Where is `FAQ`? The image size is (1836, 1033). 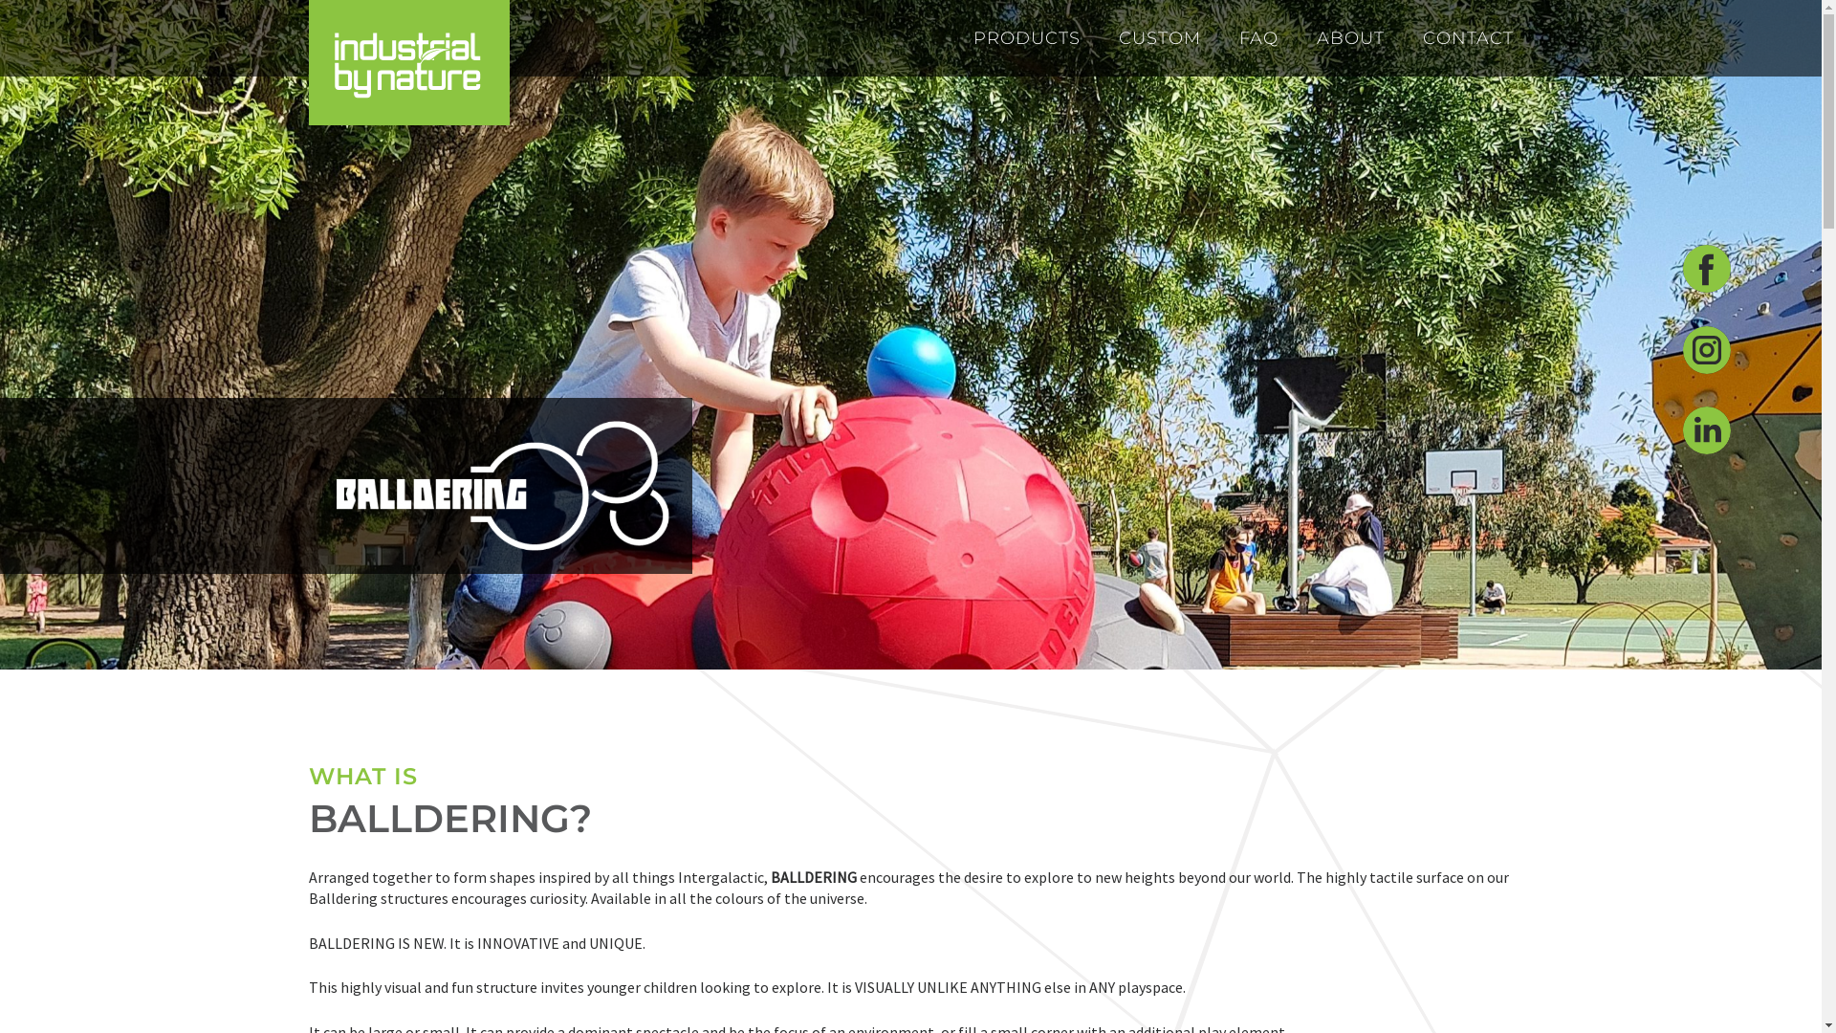 FAQ is located at coordinates (1258, 38).